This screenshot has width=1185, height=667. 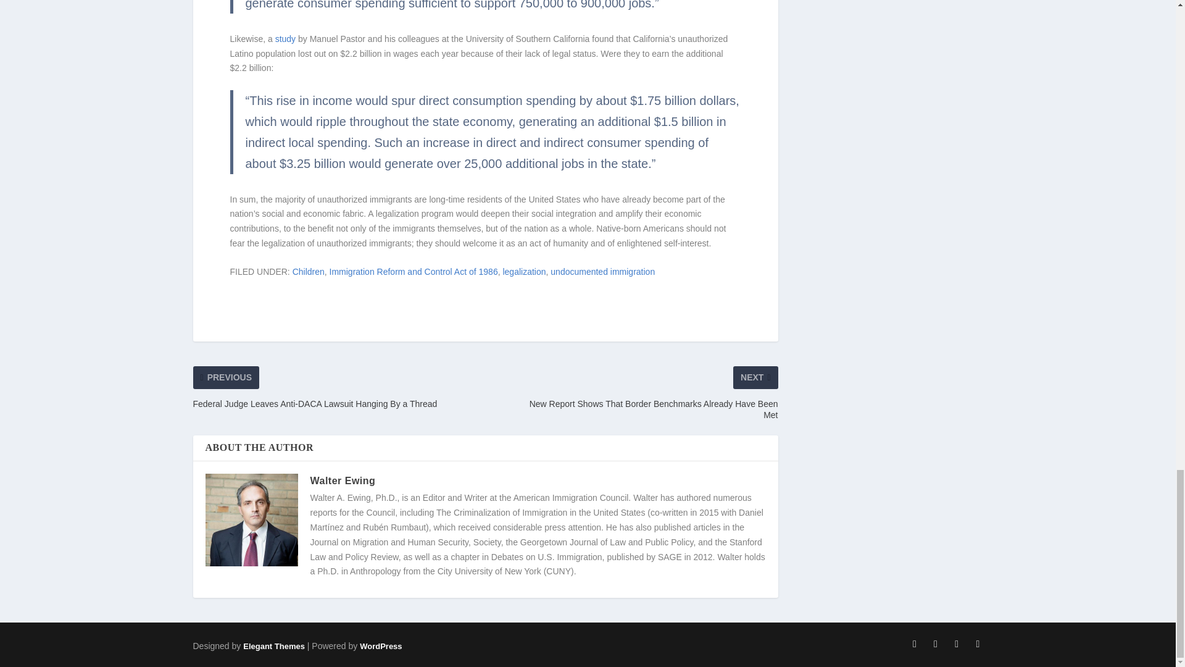 I want to click on Children, so click(x=309, y=272).